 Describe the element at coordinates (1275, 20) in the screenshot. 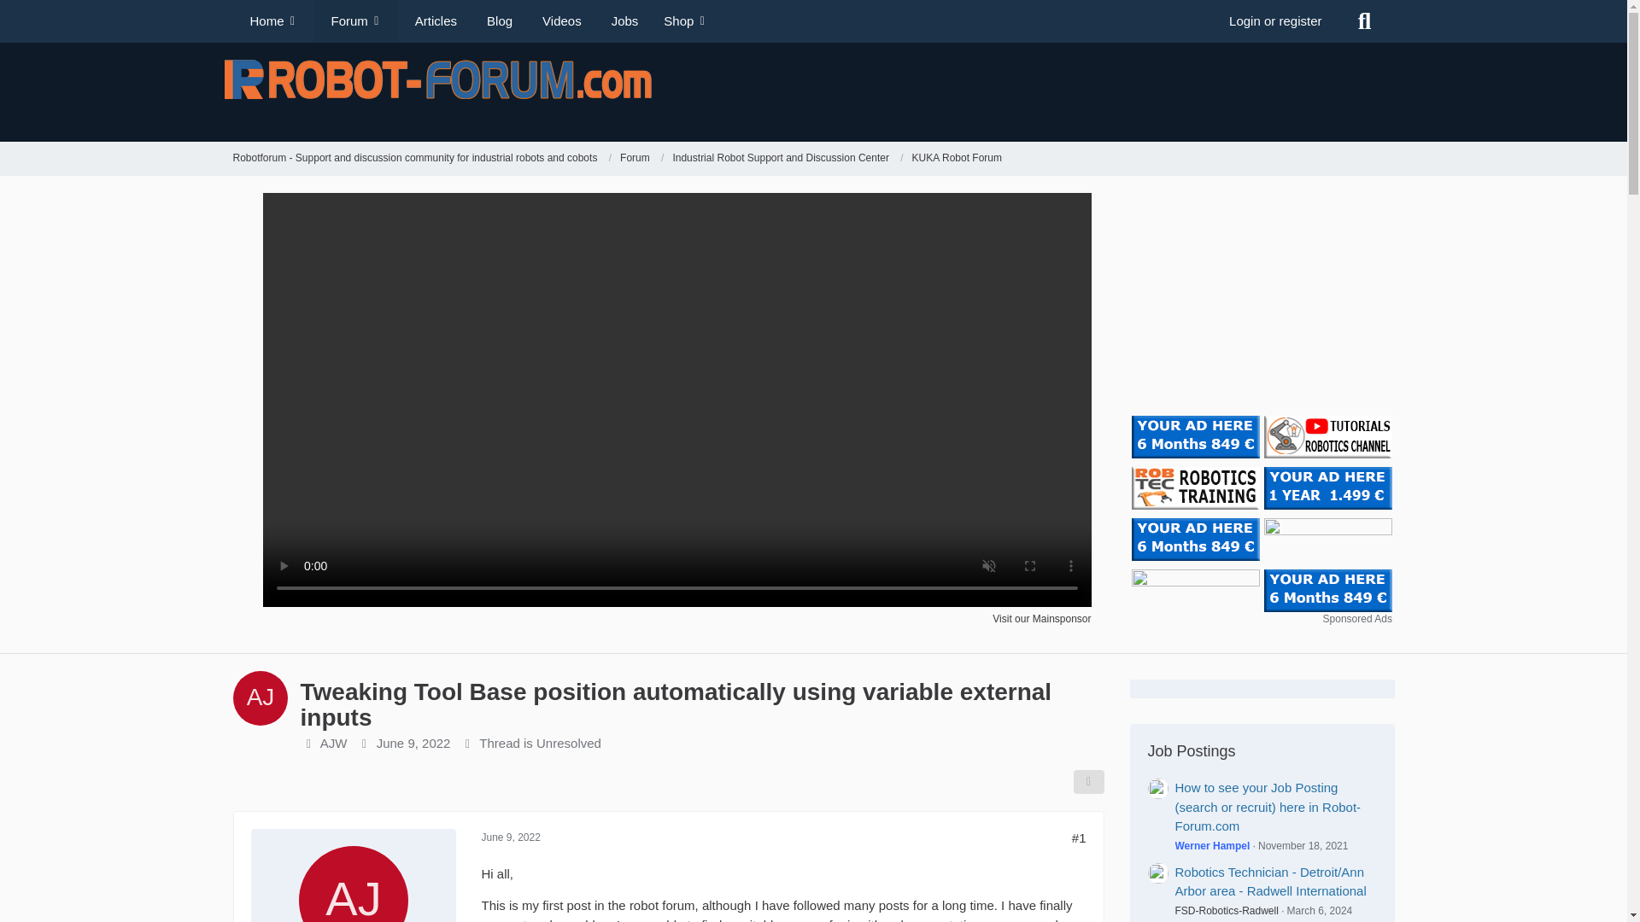

I see `Login or register` at that location.